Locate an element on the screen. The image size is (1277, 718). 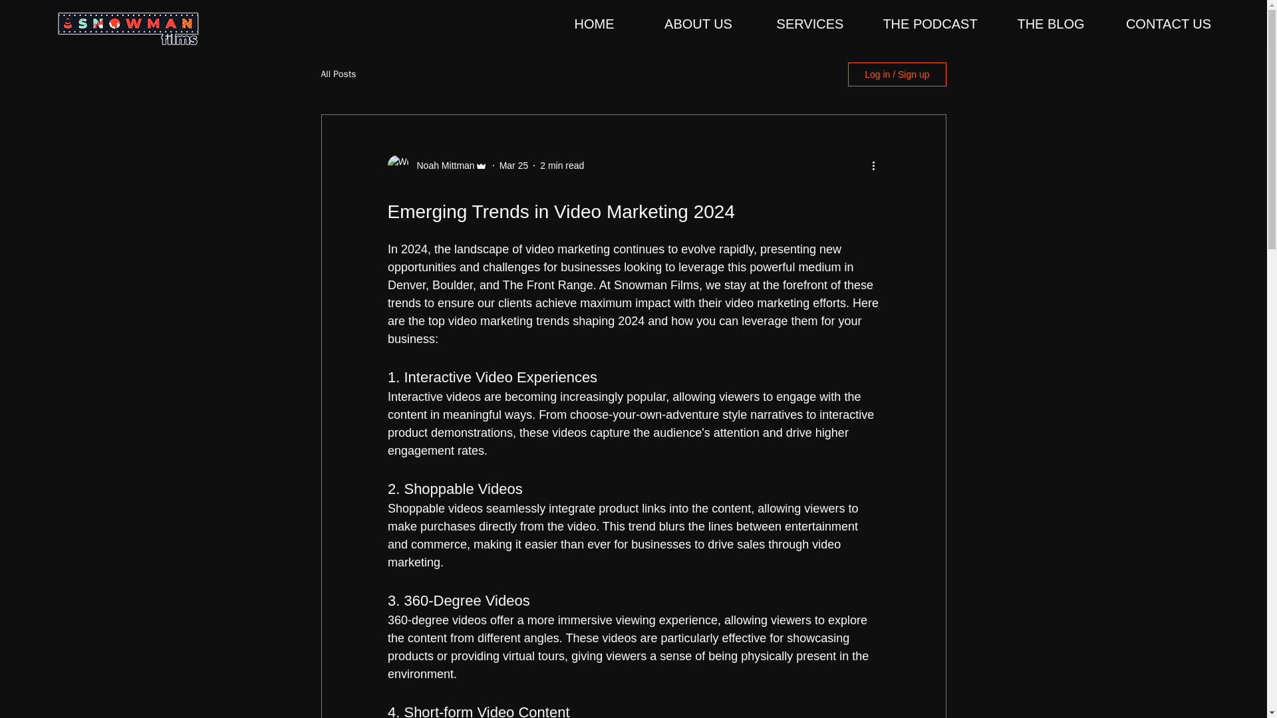
All Posts is located at coordinates (338, 74).